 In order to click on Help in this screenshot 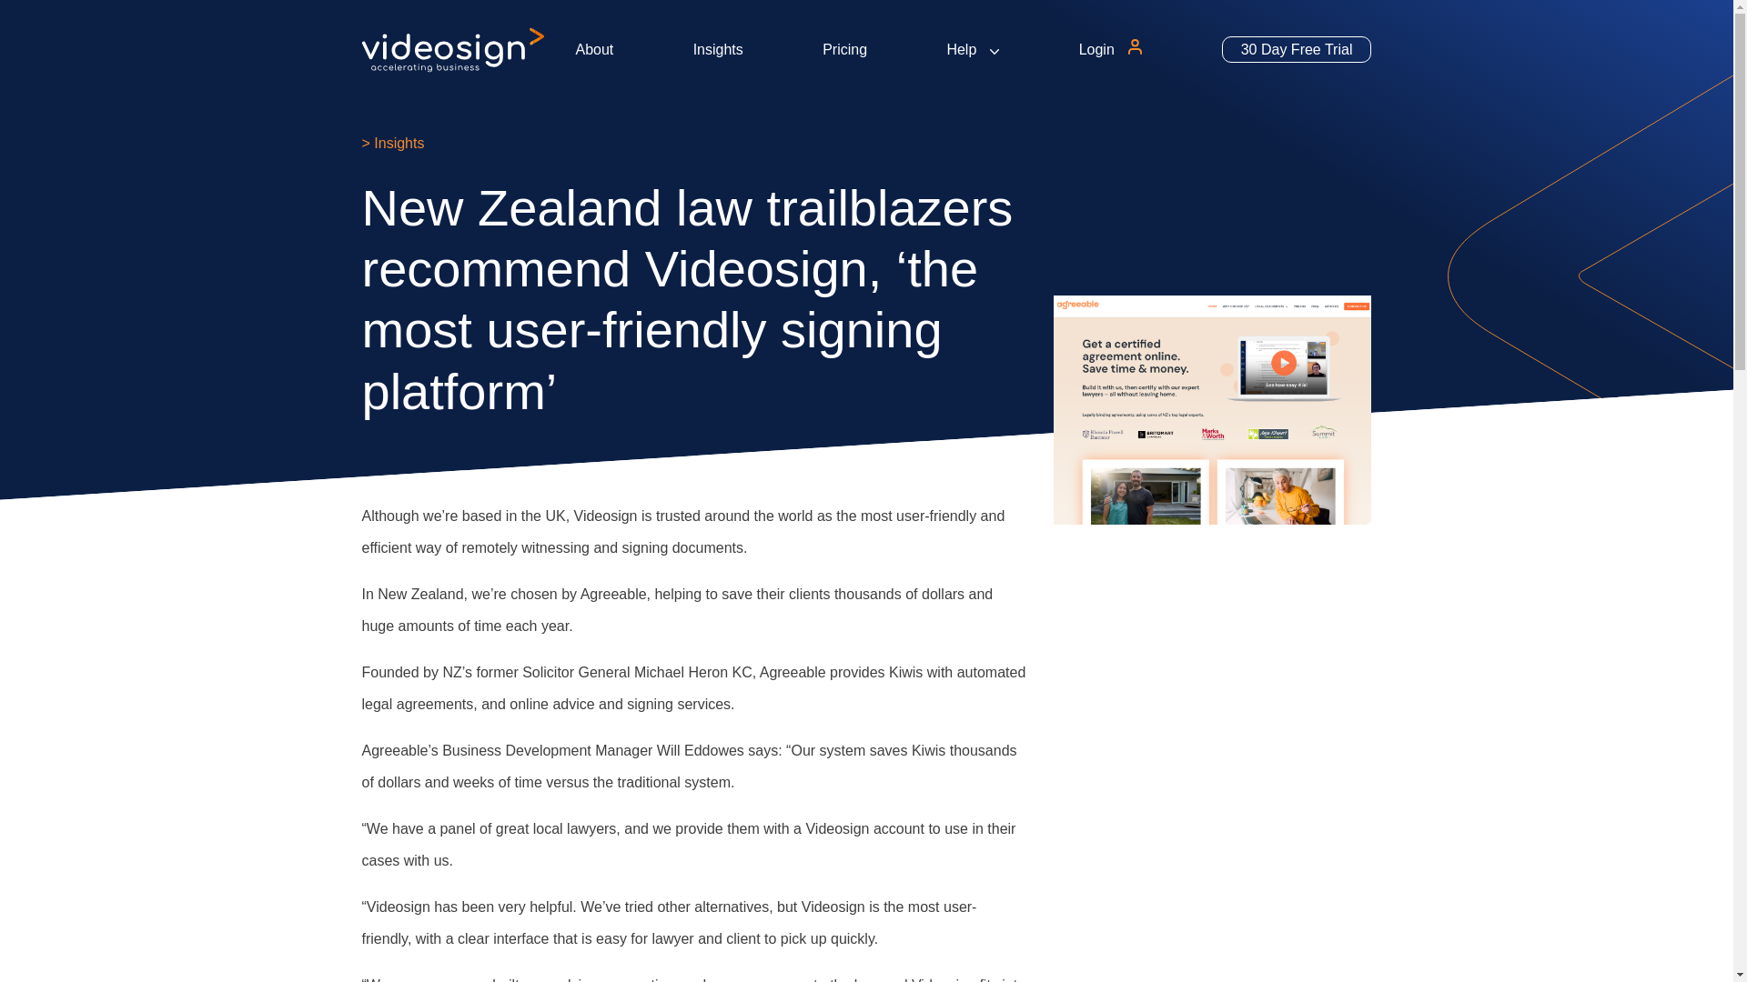, I will do `click(961, 49)`.